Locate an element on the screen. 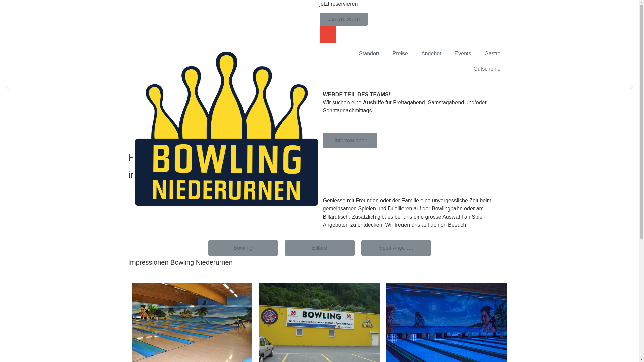 The height and width of the screenshot is (362, 644). Spiel-Angebot is located at coordinates (396, 248).